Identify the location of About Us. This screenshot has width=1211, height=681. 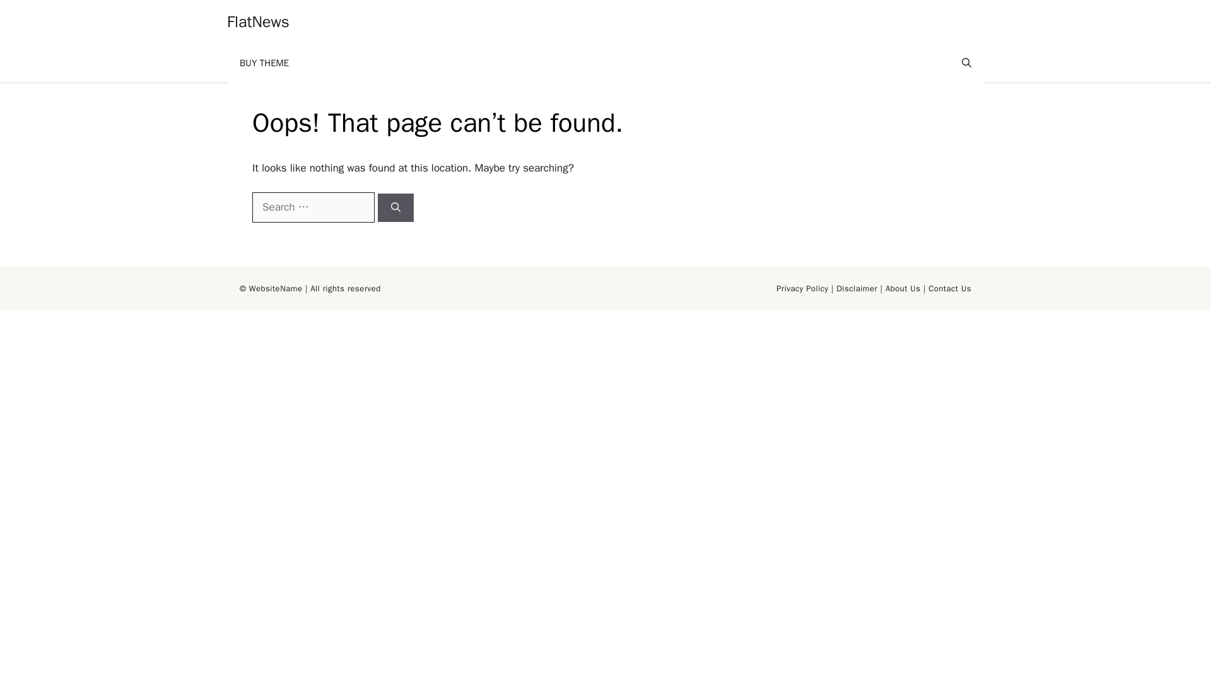
(903, 288).